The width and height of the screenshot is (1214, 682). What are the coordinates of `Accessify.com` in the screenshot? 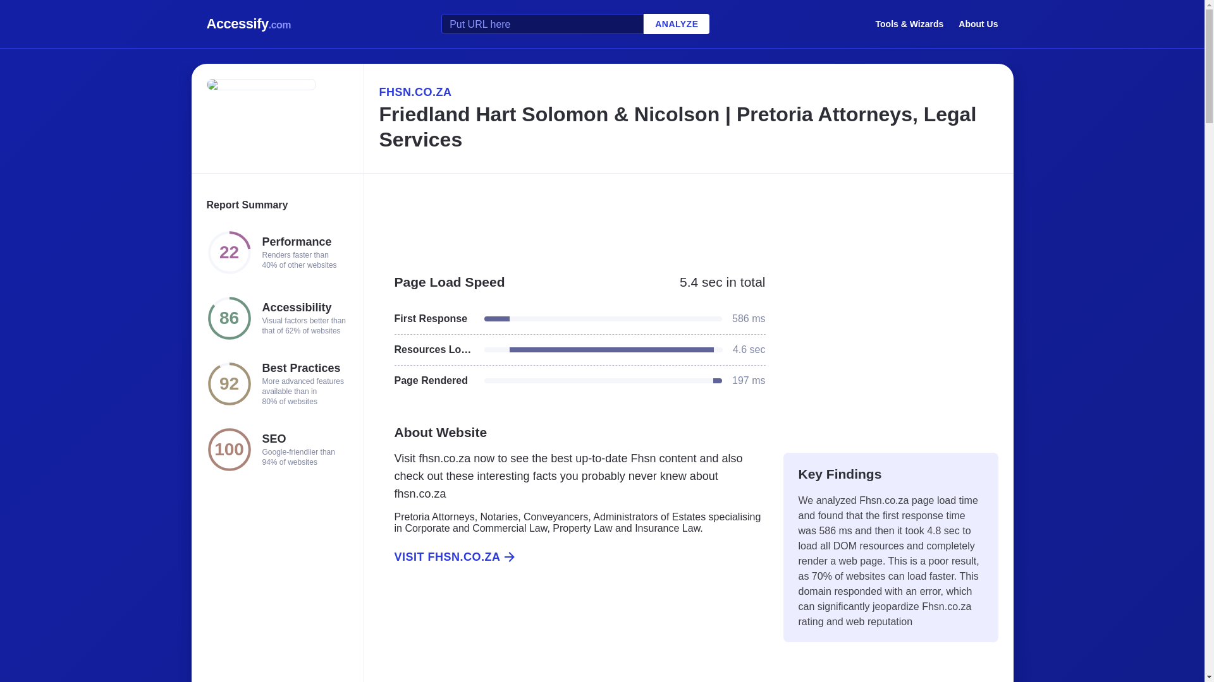 It's located at (248, 24).